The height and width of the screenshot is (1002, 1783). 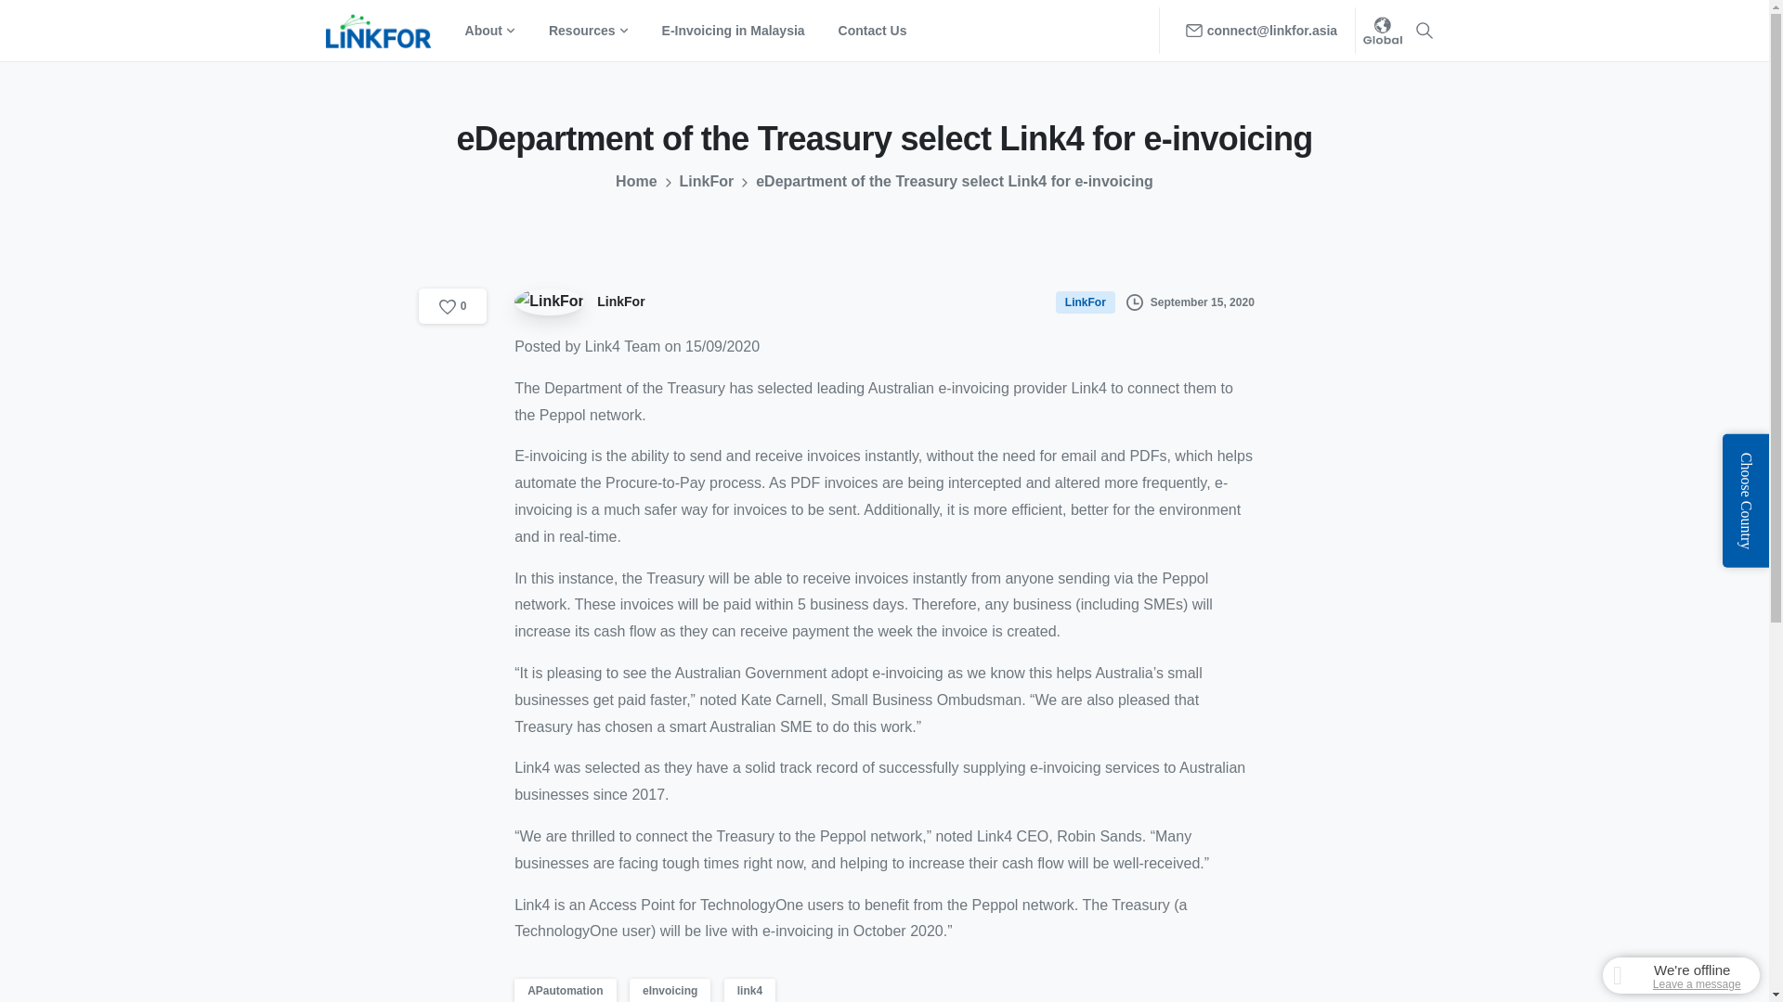 I want to click on Resources, so click(x=589, y=31).